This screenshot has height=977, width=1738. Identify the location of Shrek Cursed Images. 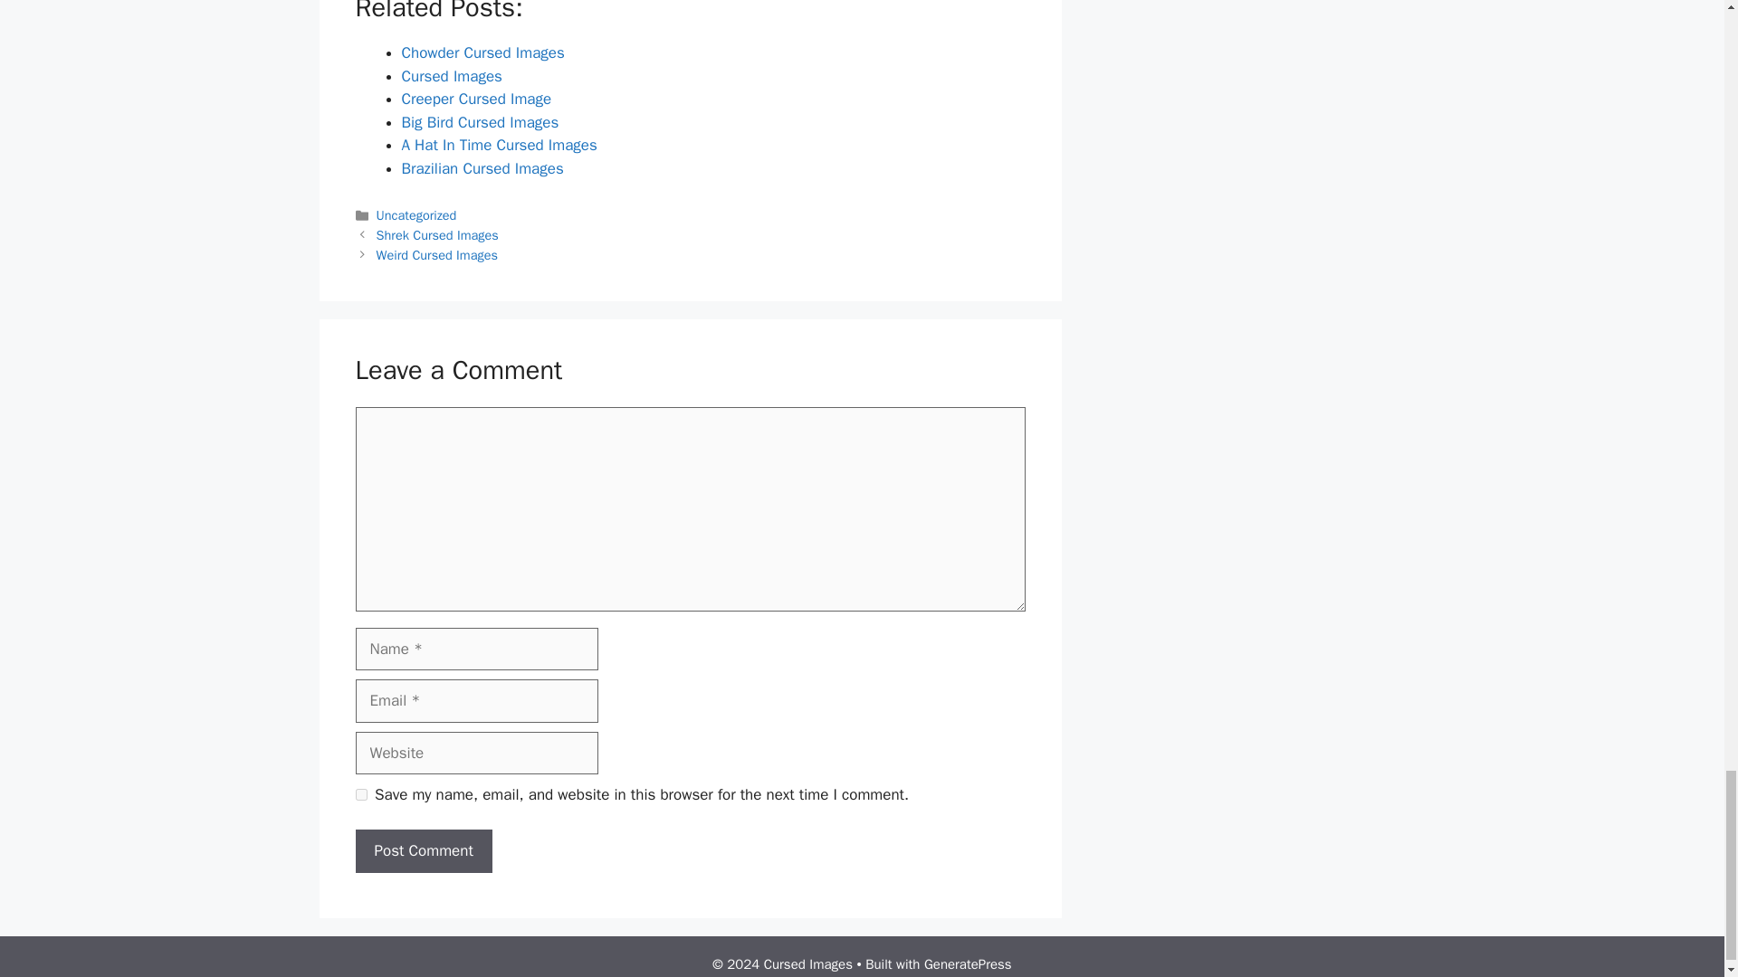
(438, 234).